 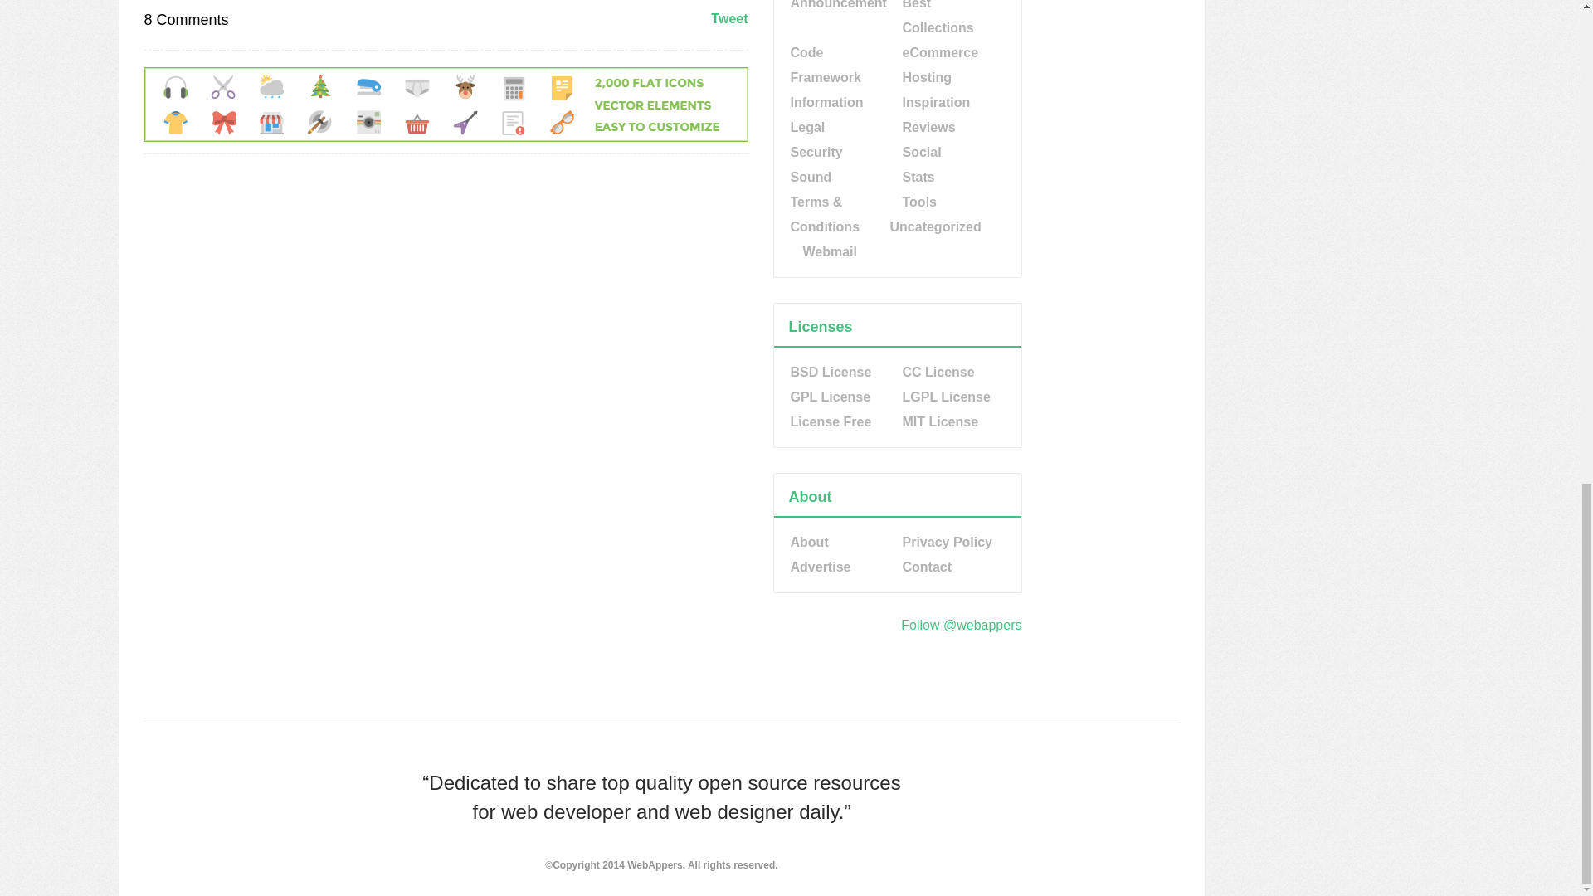 What do you see at coordinates (446, 136) in the screenshot?
I see `flat icons` at bounding box center [446, 136].